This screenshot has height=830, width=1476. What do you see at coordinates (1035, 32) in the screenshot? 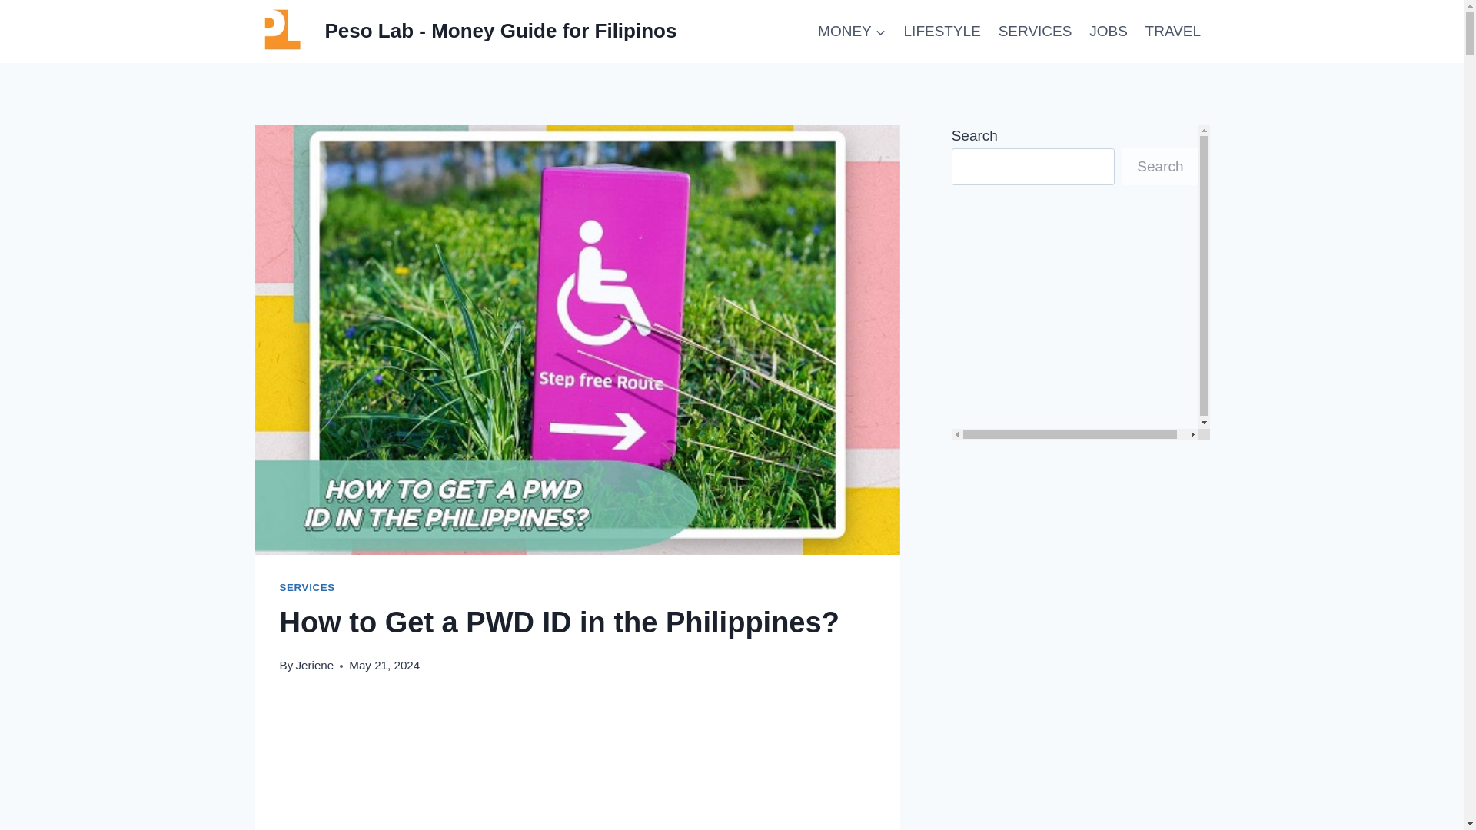
I see `SERVICES` at bounding box center [1035, 32].